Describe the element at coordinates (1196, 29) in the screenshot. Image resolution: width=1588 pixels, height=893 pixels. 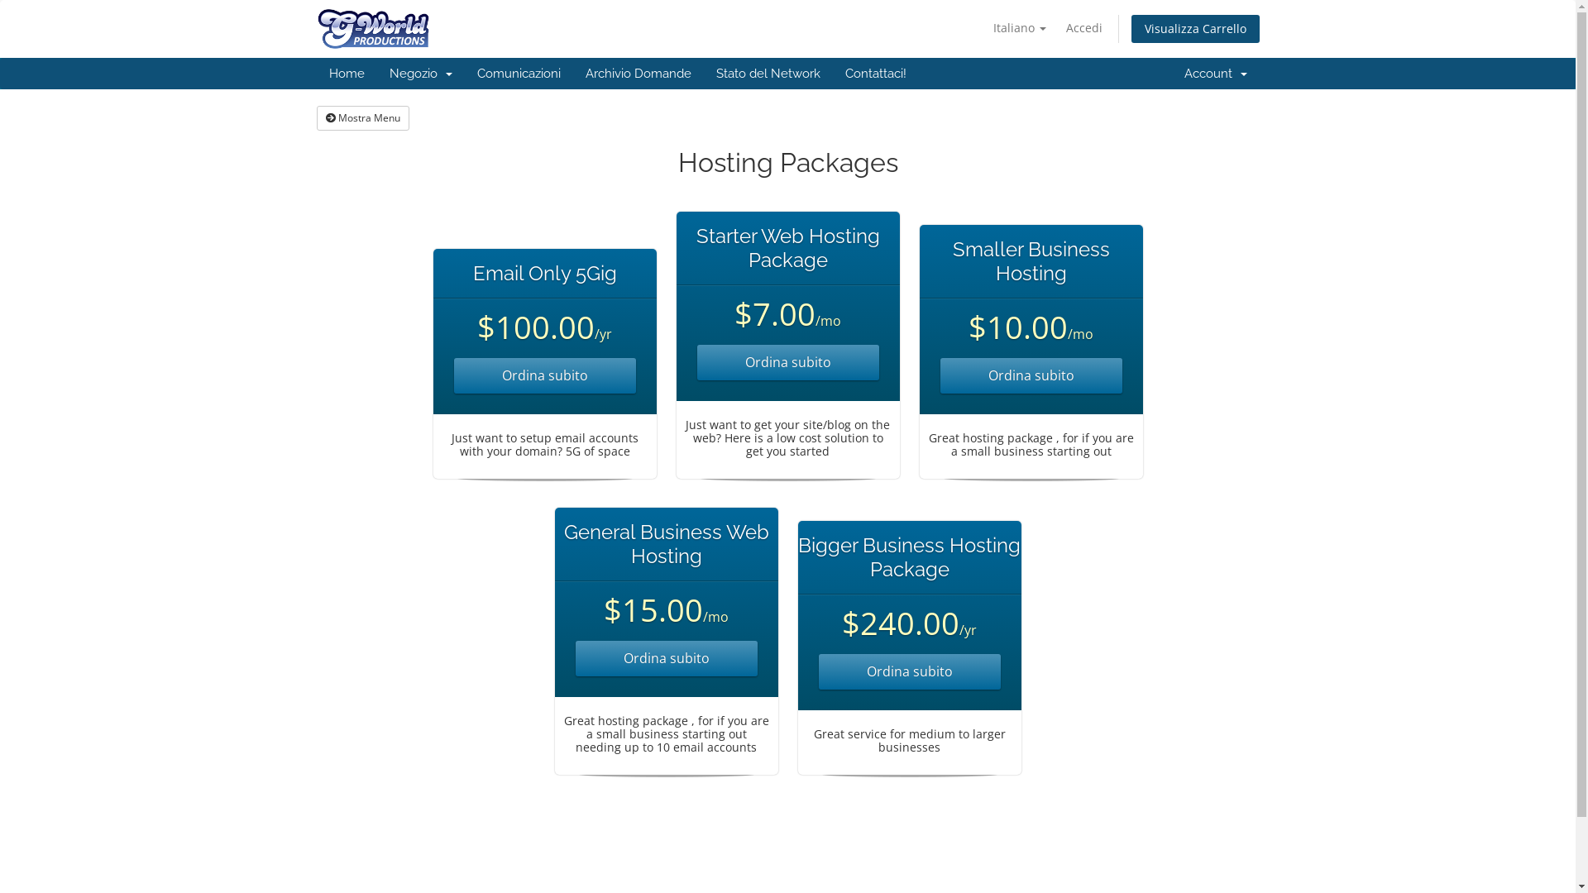
I see `Visualizza Carrello` at that location.